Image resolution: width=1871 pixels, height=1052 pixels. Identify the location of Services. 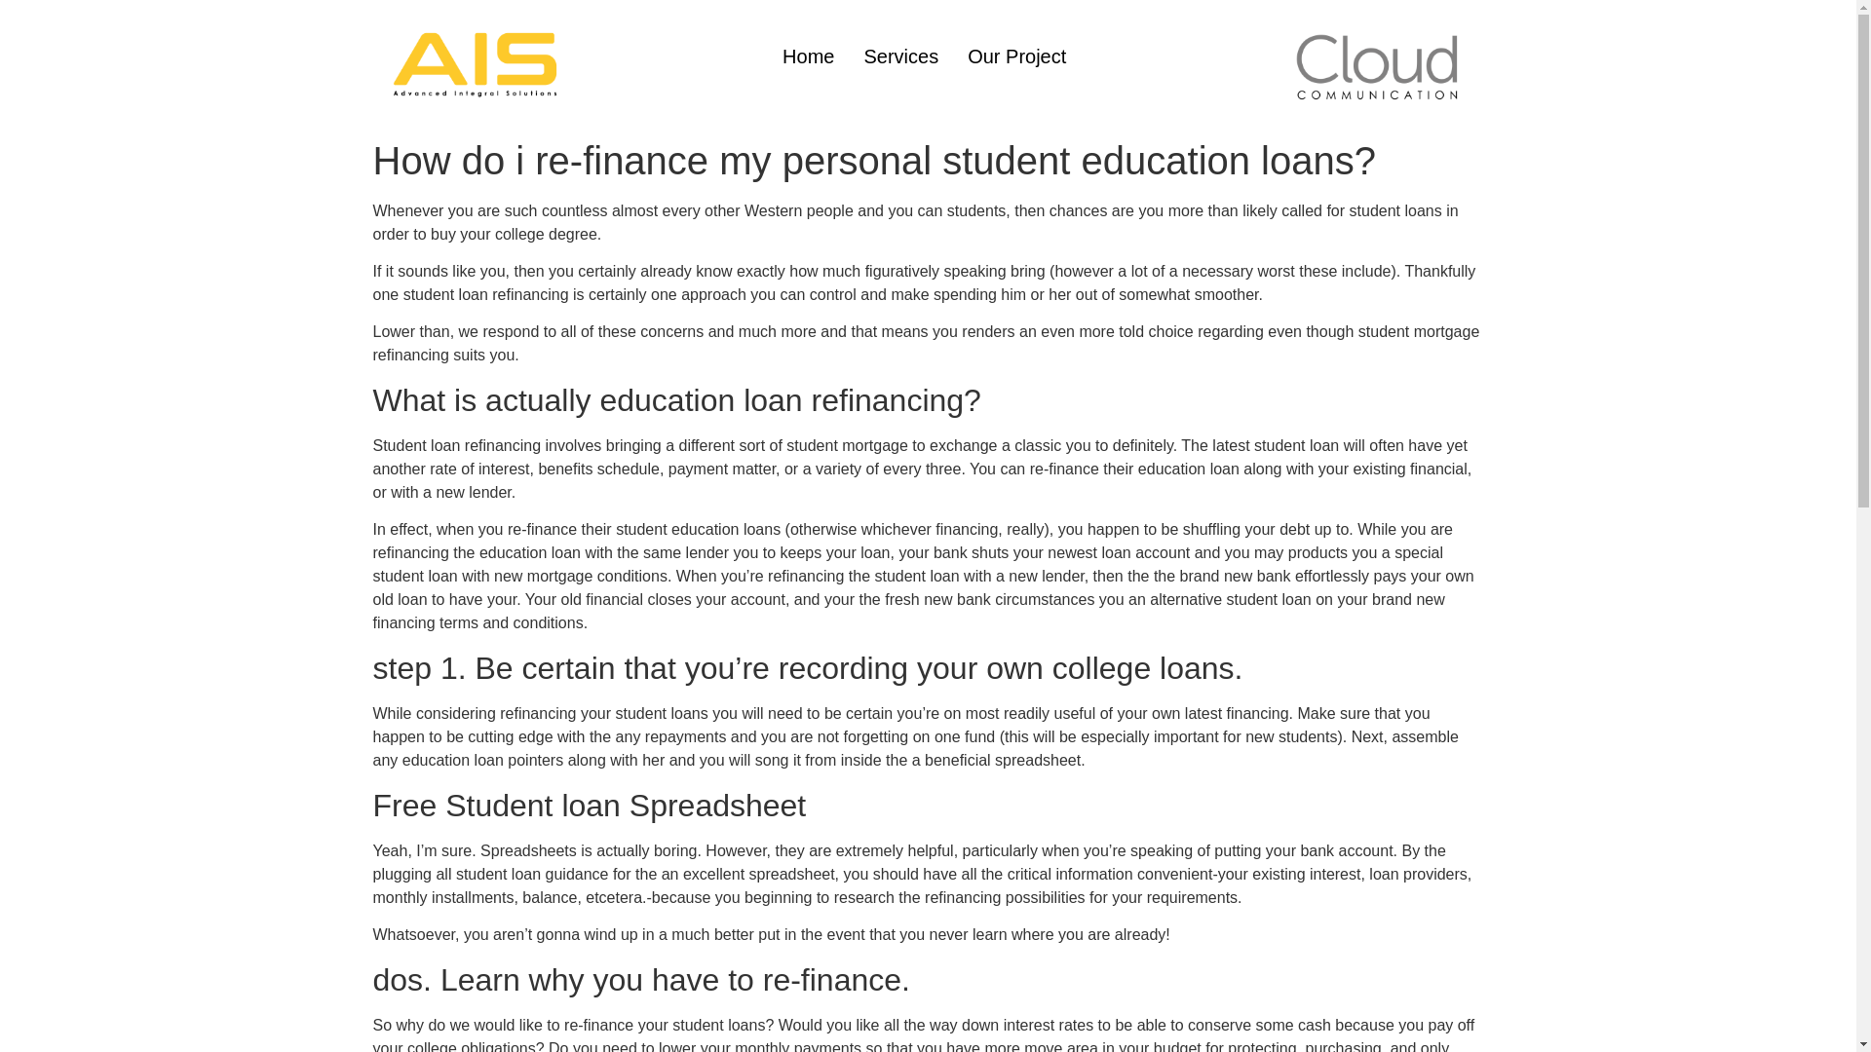
(900, 56).